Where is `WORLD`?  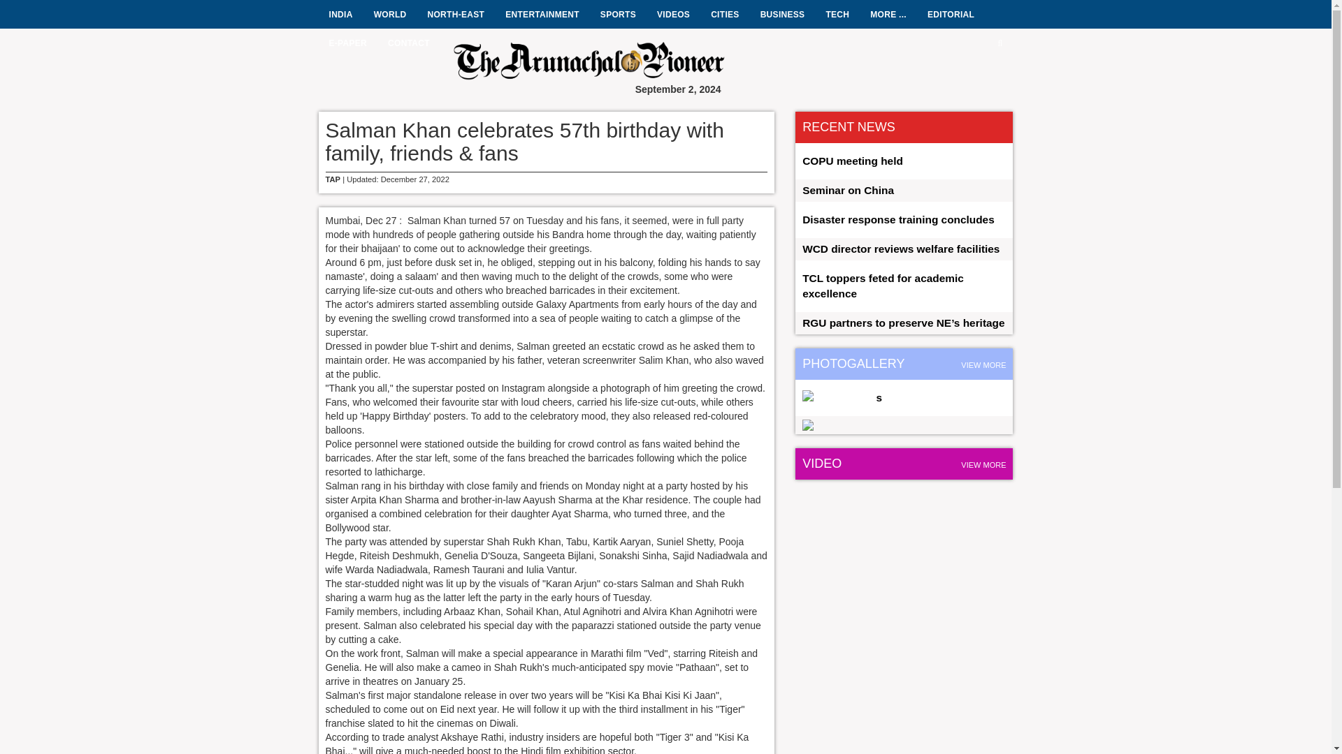 WORLD is located at coordinates (384, 14).